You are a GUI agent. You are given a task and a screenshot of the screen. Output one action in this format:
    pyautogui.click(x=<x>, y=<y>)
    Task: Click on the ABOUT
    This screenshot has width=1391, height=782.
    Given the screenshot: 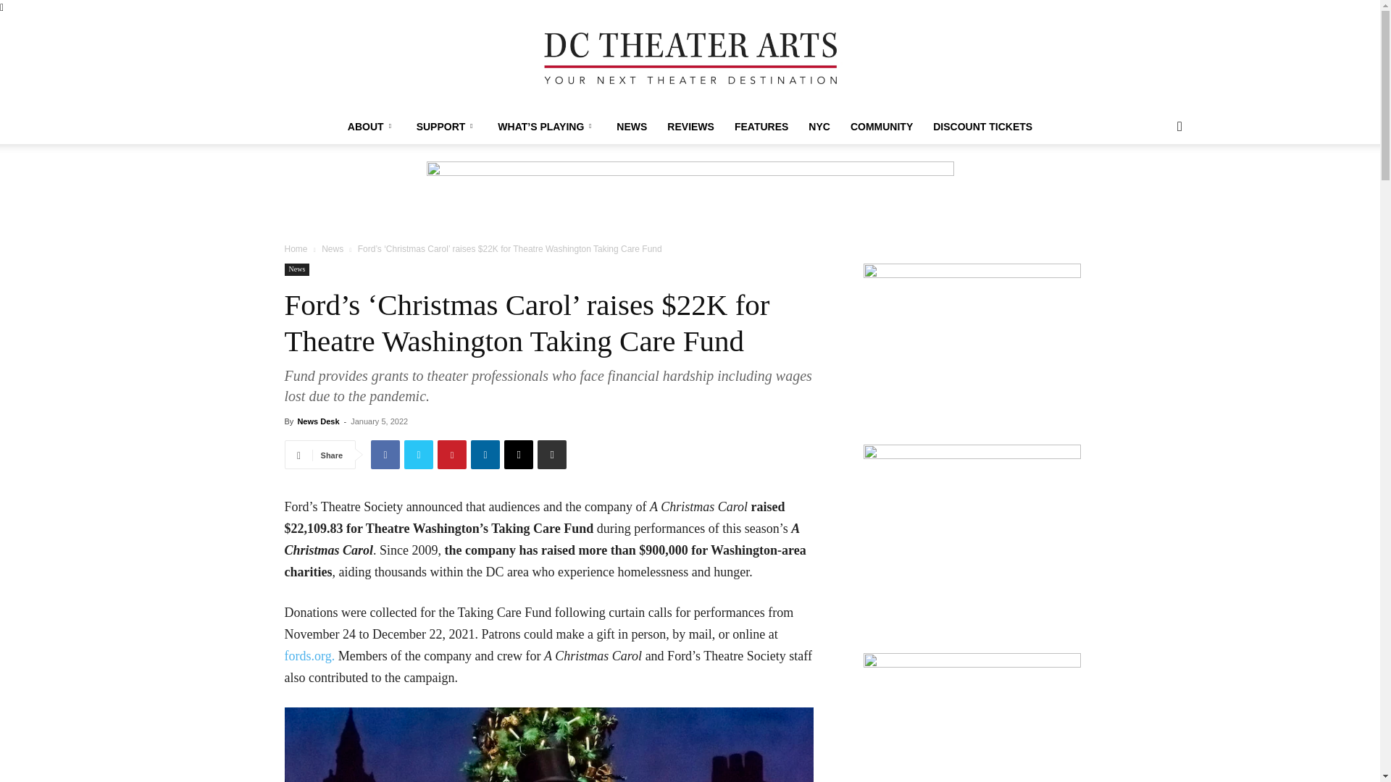 What is the action you would take?
    pyautogui.click(x=372, y=126)
    